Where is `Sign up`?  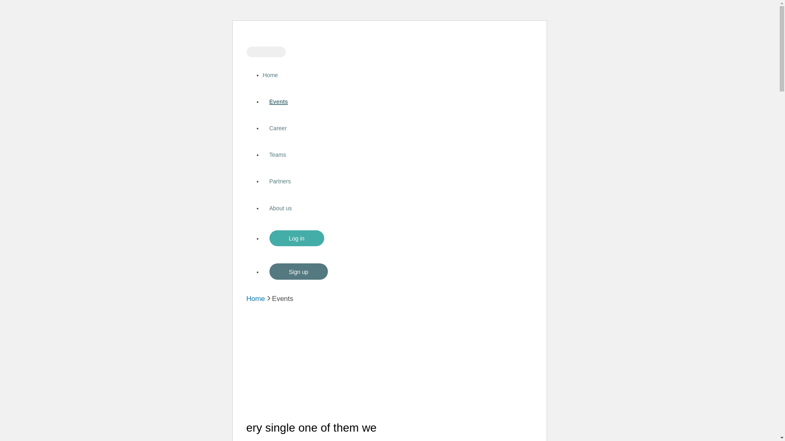 Sign up is located at coordinates (298, 272).